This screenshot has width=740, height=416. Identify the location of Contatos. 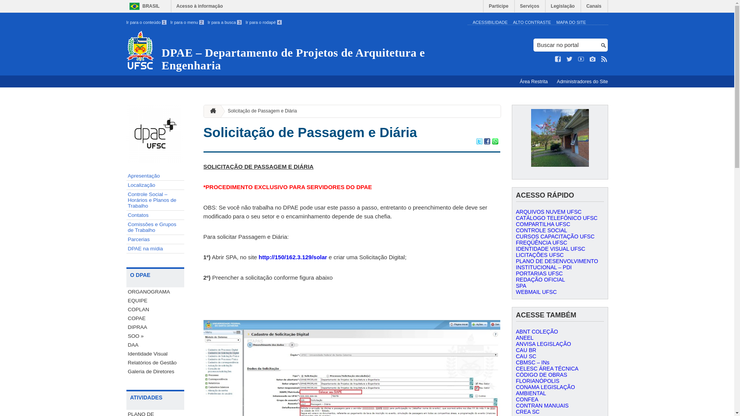
(155, 215).